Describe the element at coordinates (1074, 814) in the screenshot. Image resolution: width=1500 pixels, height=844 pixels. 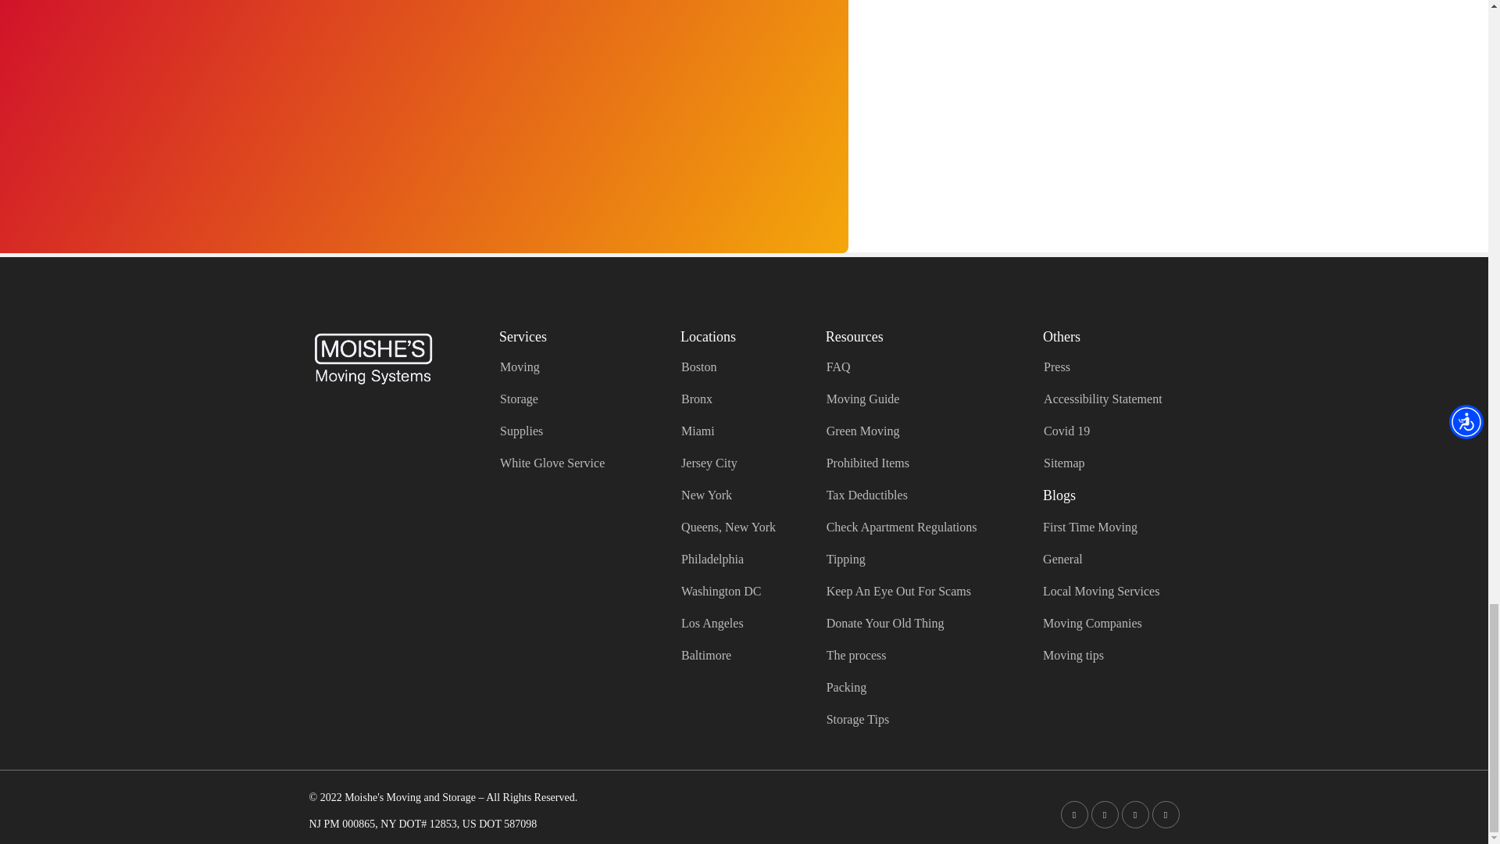
I see `FB` at that location.